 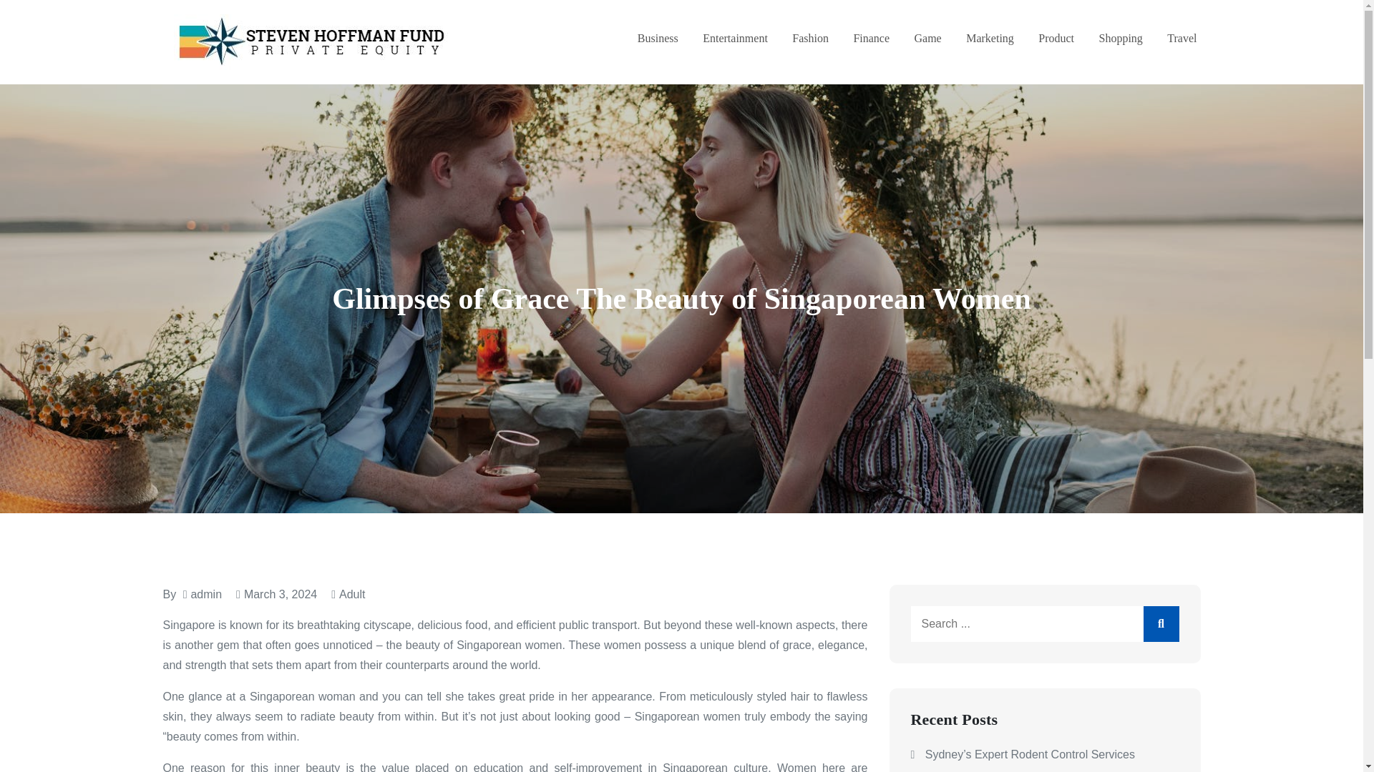 What do you see at coordinates (1161, 623) in the screenshot?
I see `Search` at bounding box center [1161, 623].